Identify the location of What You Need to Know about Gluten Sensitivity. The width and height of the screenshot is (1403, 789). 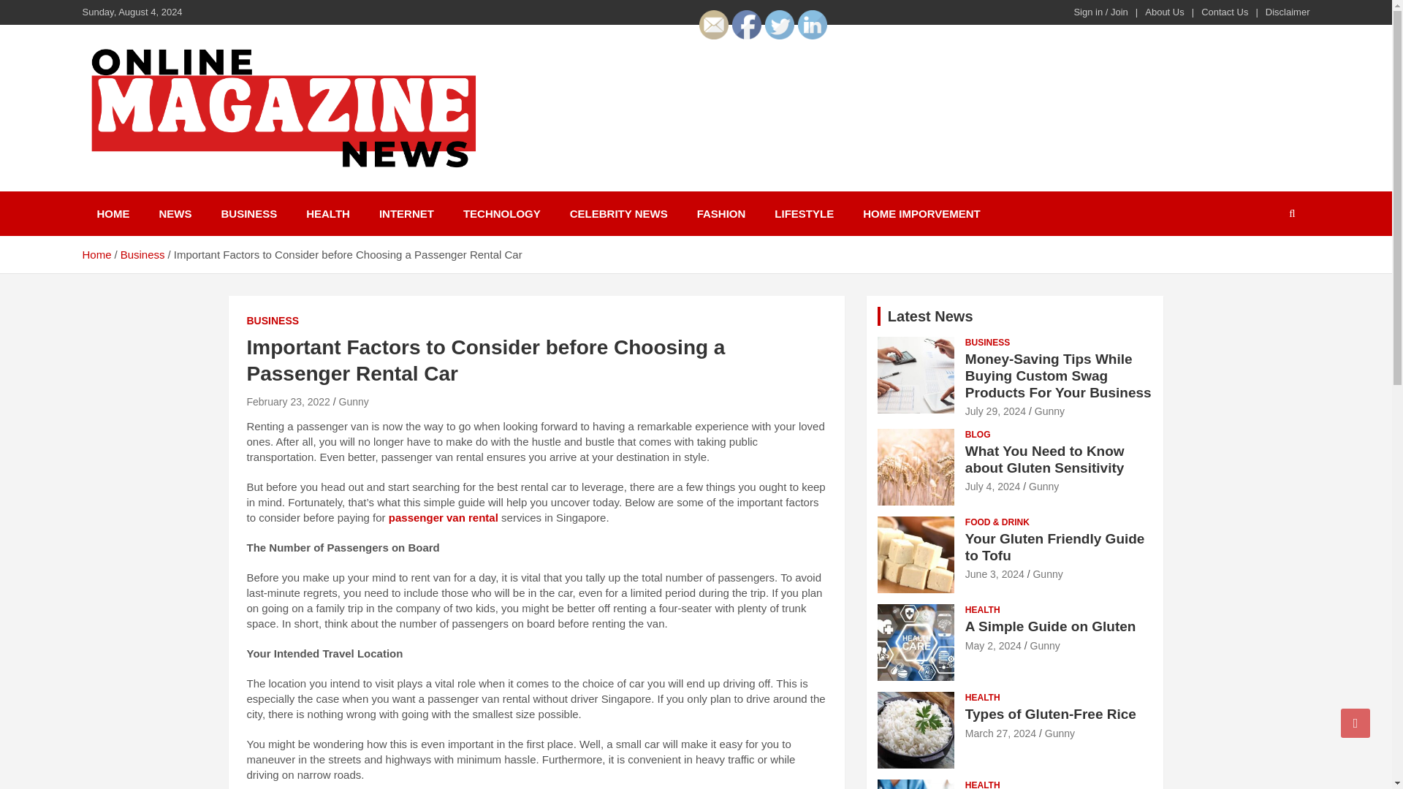
(992, 486).